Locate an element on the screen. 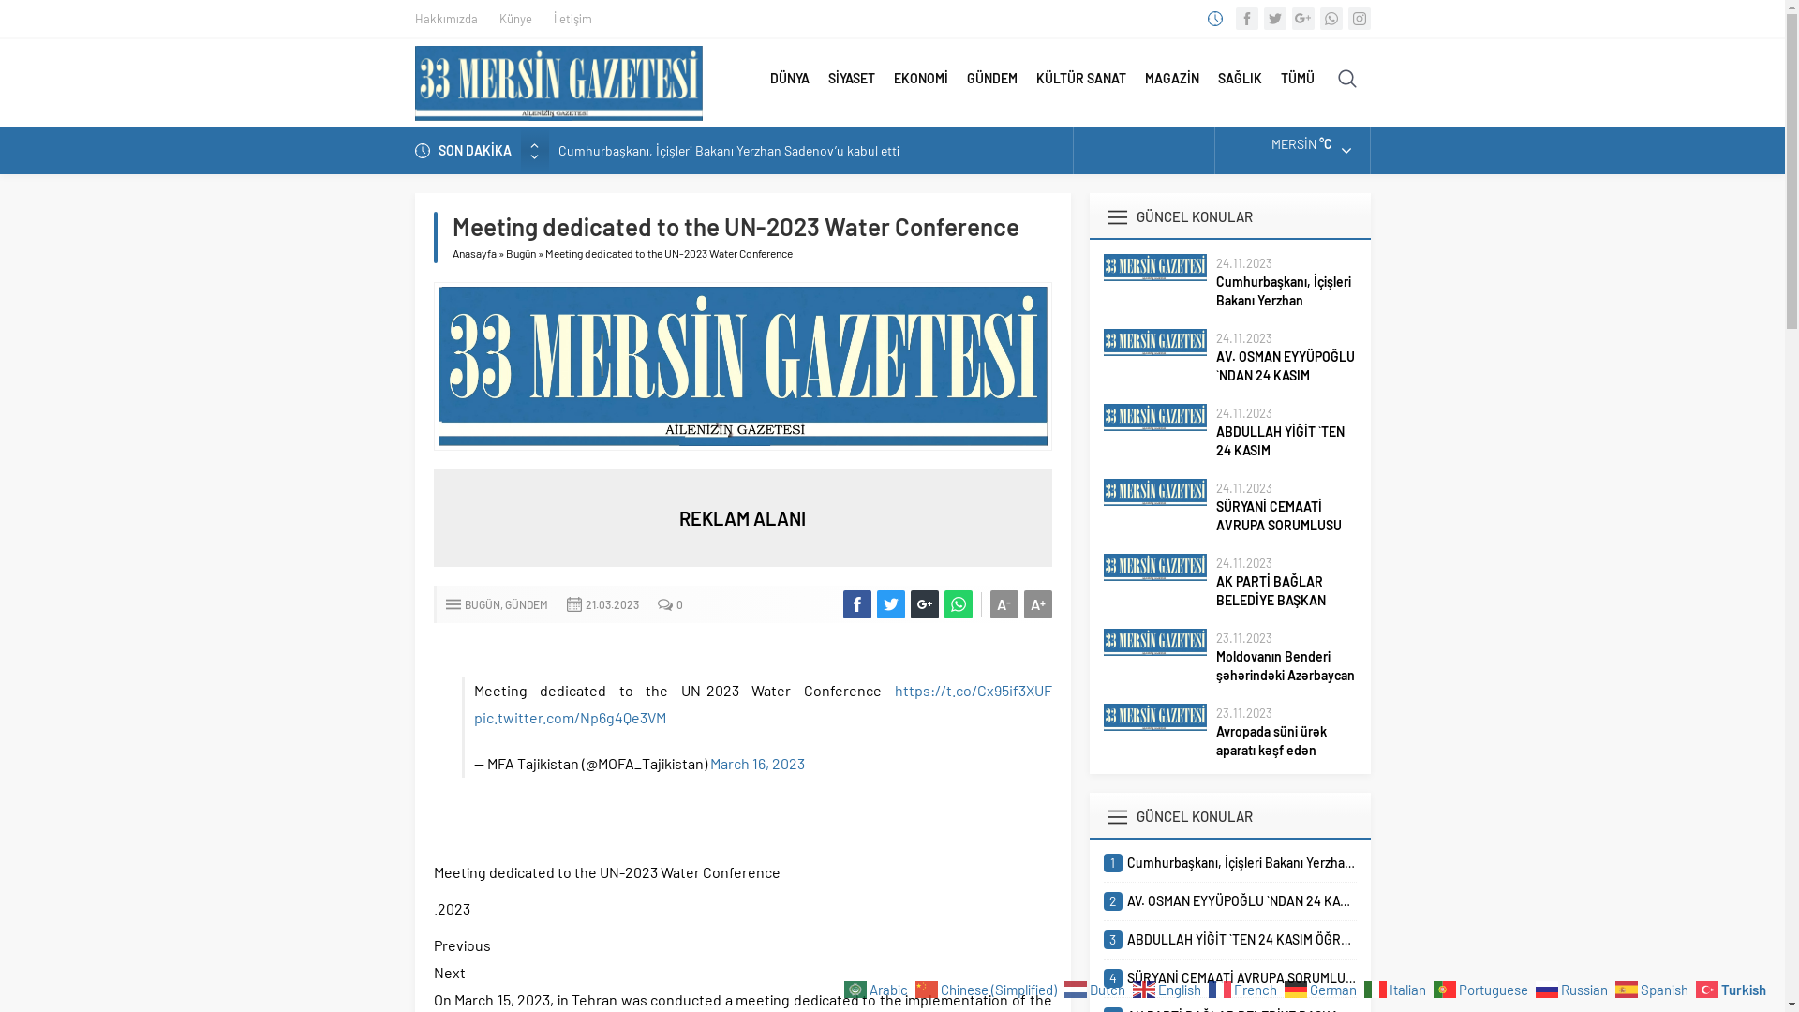 This screenshot has height=1012, width=1799. March 16, 2023 is located at coordinates (757, 763).